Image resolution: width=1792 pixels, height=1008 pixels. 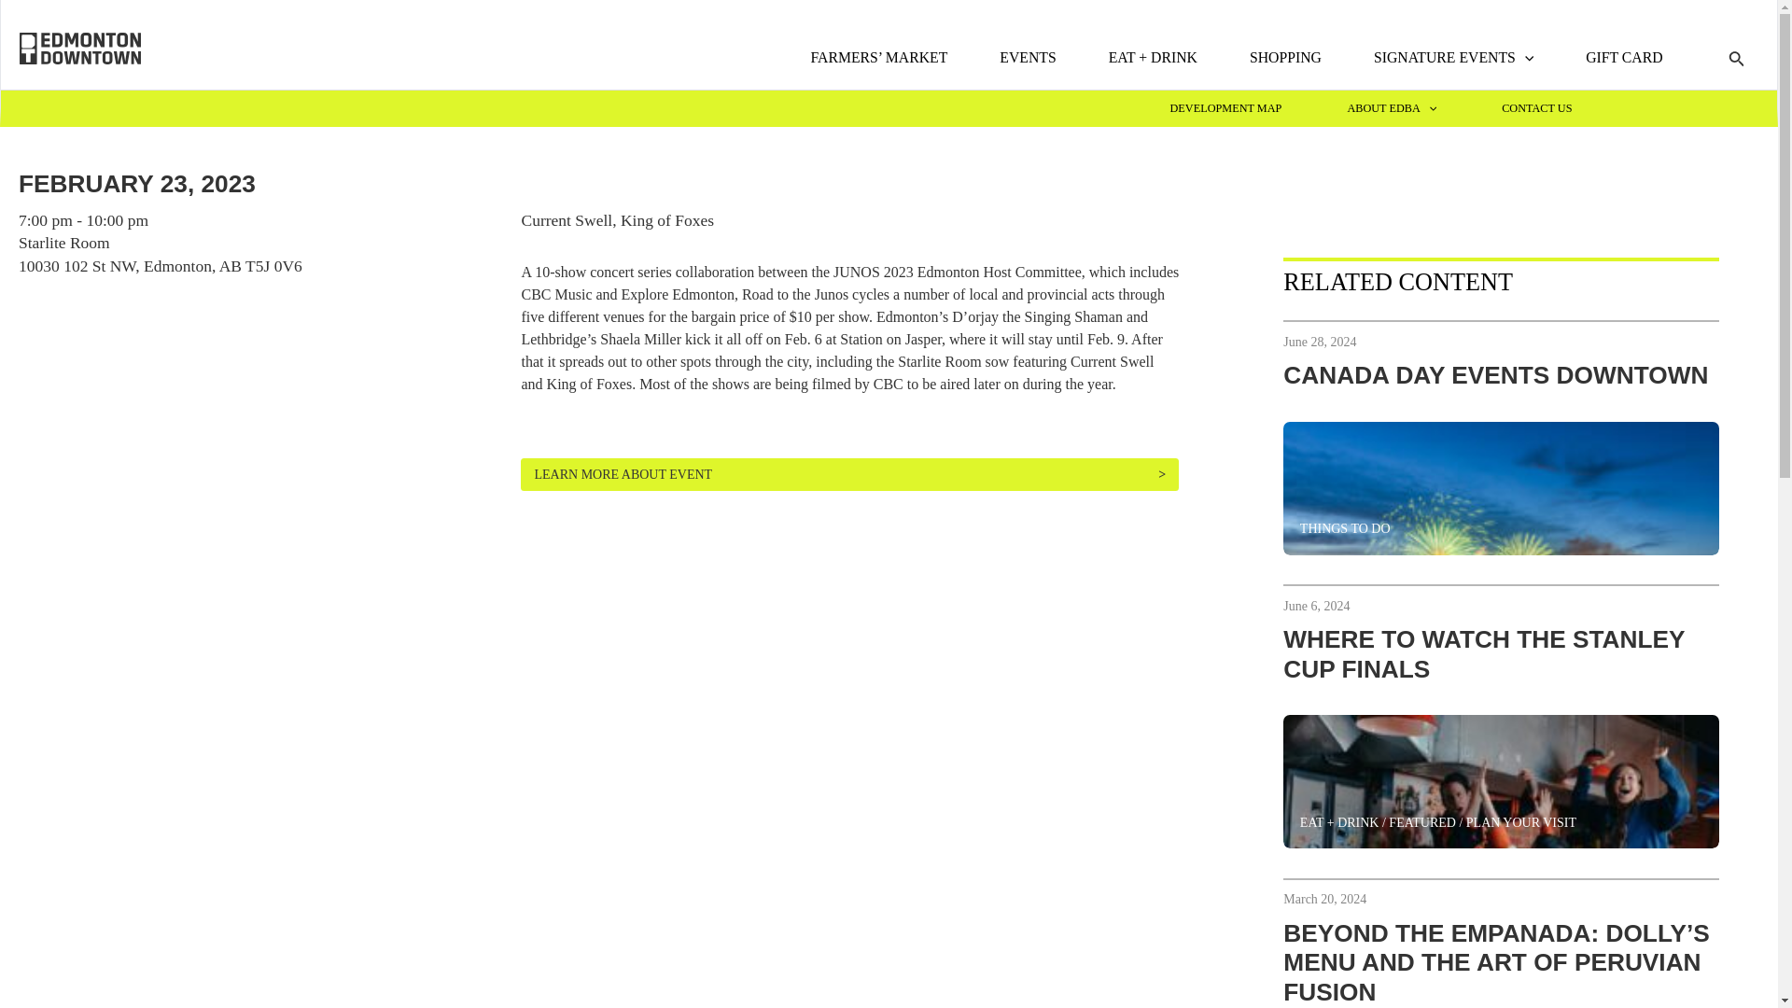 What do you see at coordinates (1536, 109) in the screenshot?
I see `CONTACT US` at bounding box center [1536, 109].